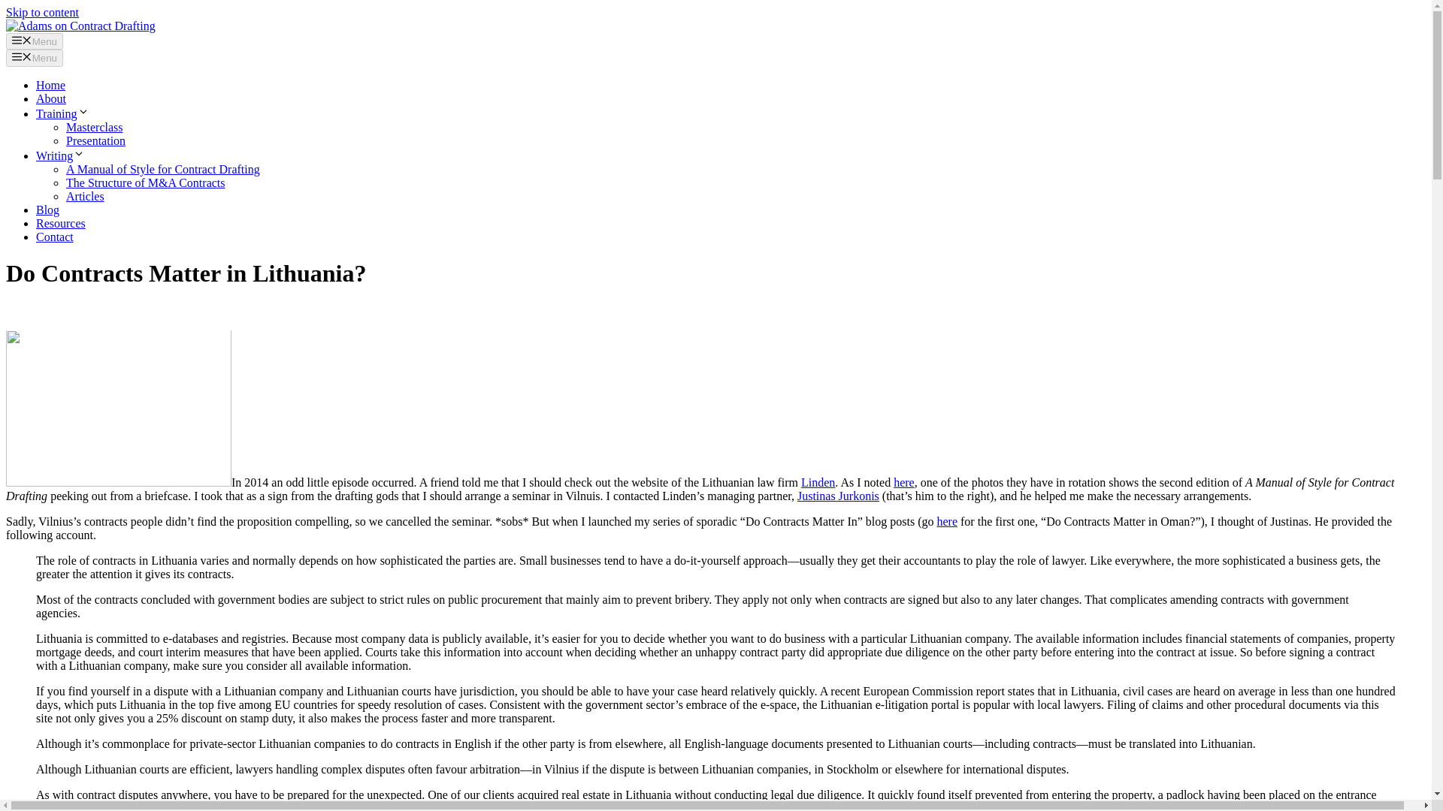 The image size is (1443, 811). Describe the element at coordinates (947, 521) in the screenshot. I see `here` at that location.